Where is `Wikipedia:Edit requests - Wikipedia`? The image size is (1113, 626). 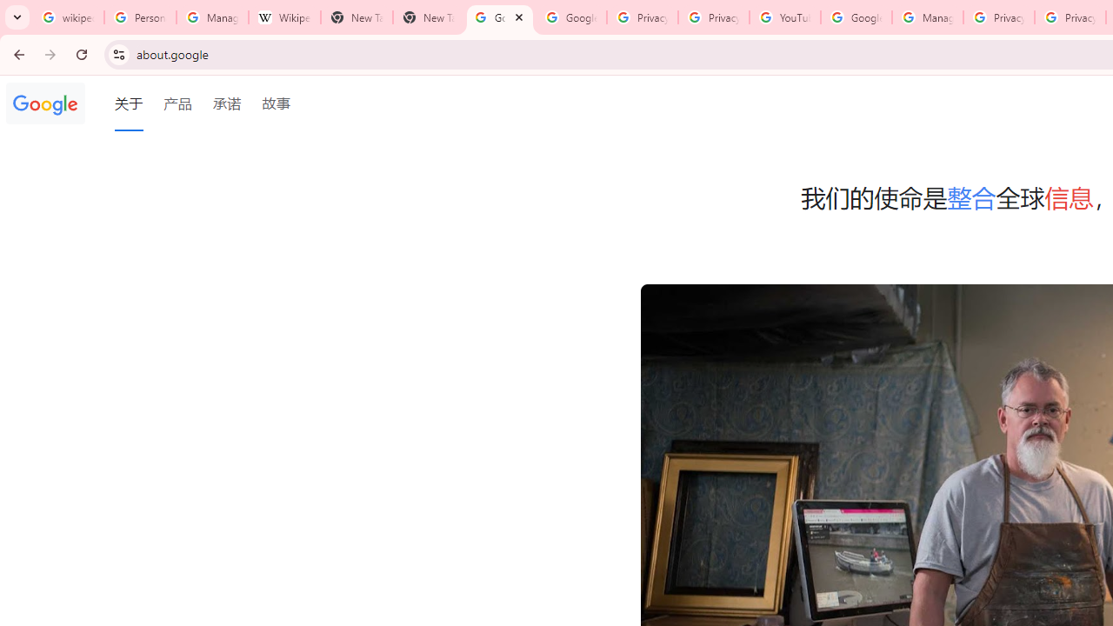
Wikipedia:Edit requests - Wikipedia is located at coordinates (283, 17).